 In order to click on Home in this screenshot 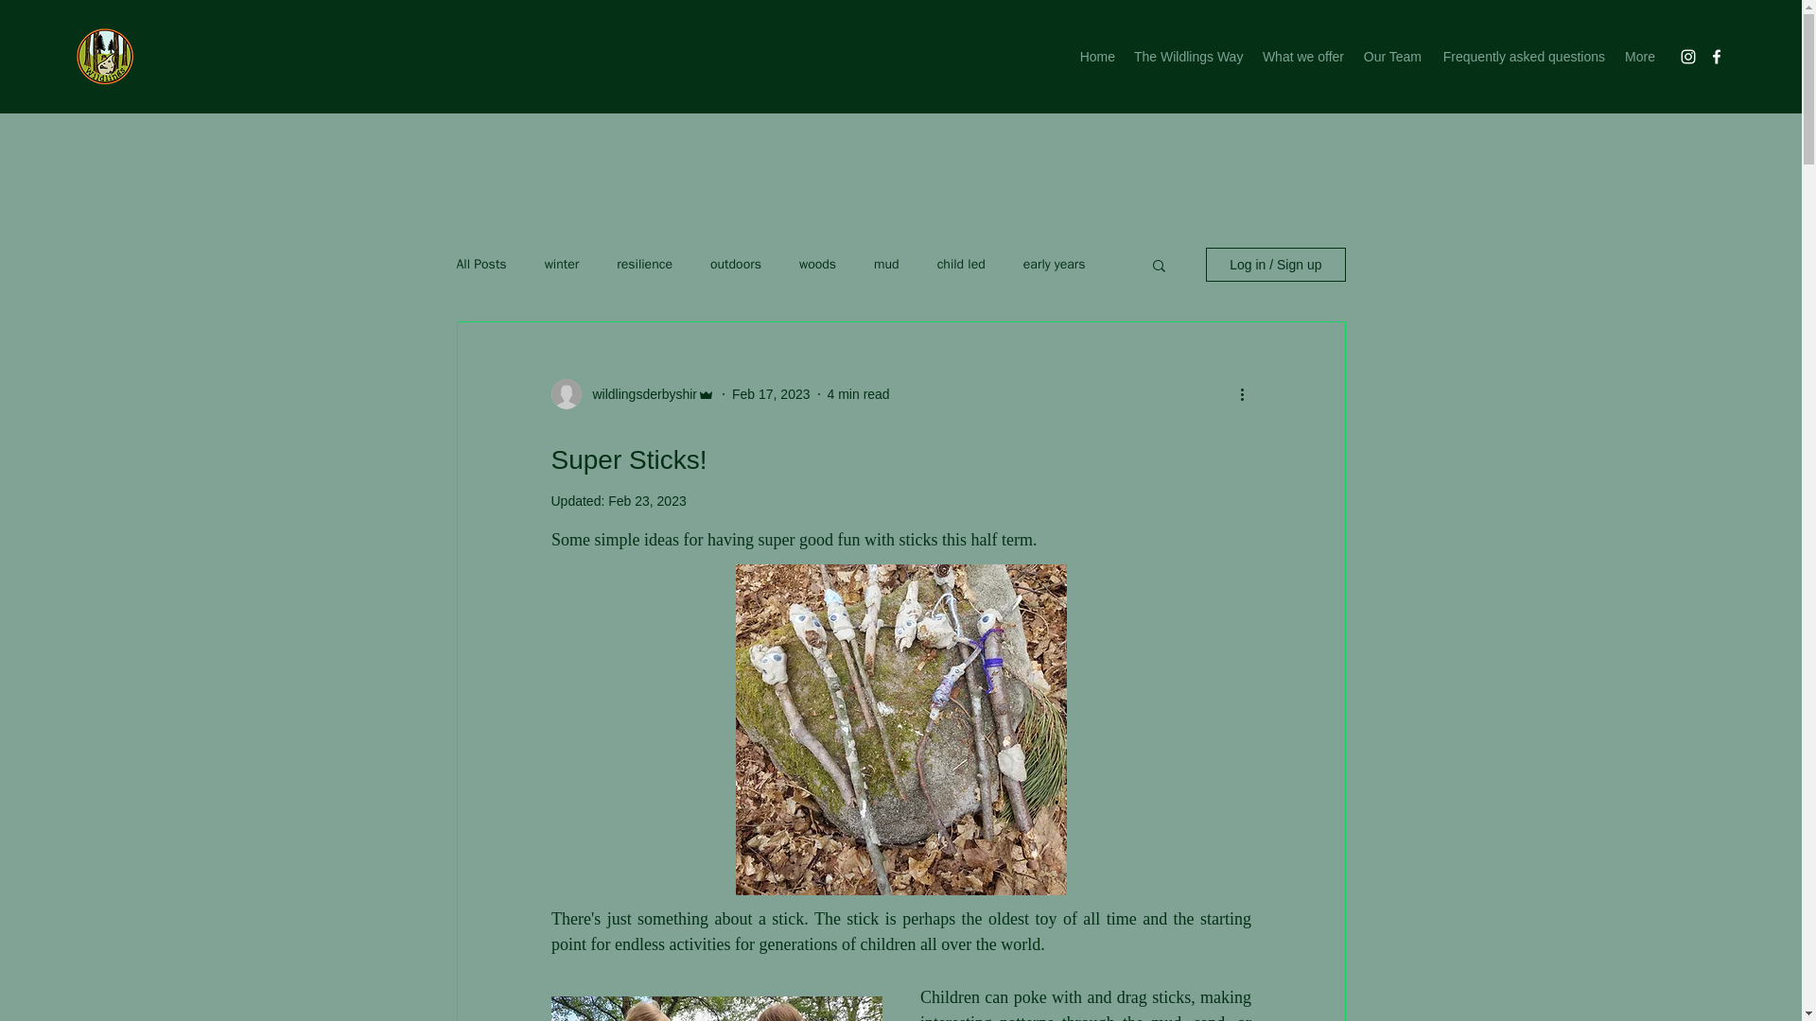, I will do `click(1096, 57)`.